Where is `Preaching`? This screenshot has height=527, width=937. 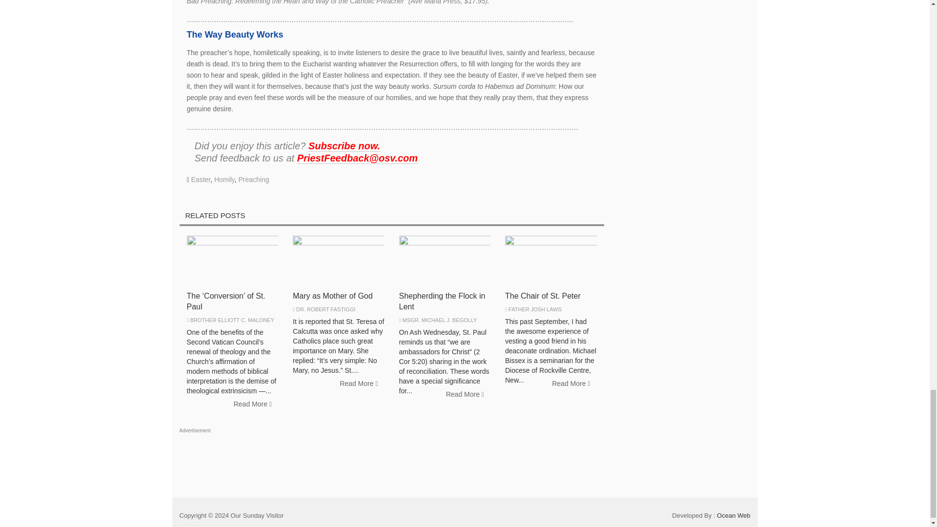
Preaching is located at coordinates (254, 179).